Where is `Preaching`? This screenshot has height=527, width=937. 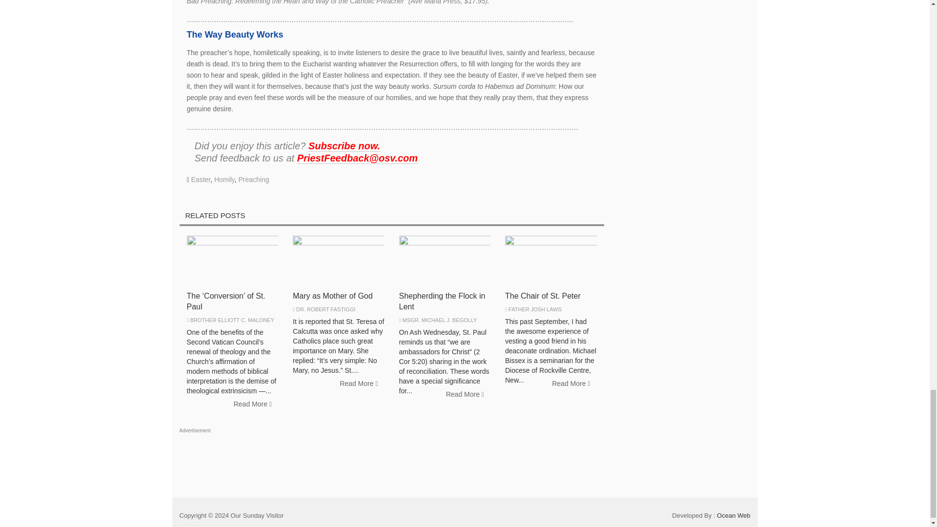
Preaching is located at coordinates (254, 179).